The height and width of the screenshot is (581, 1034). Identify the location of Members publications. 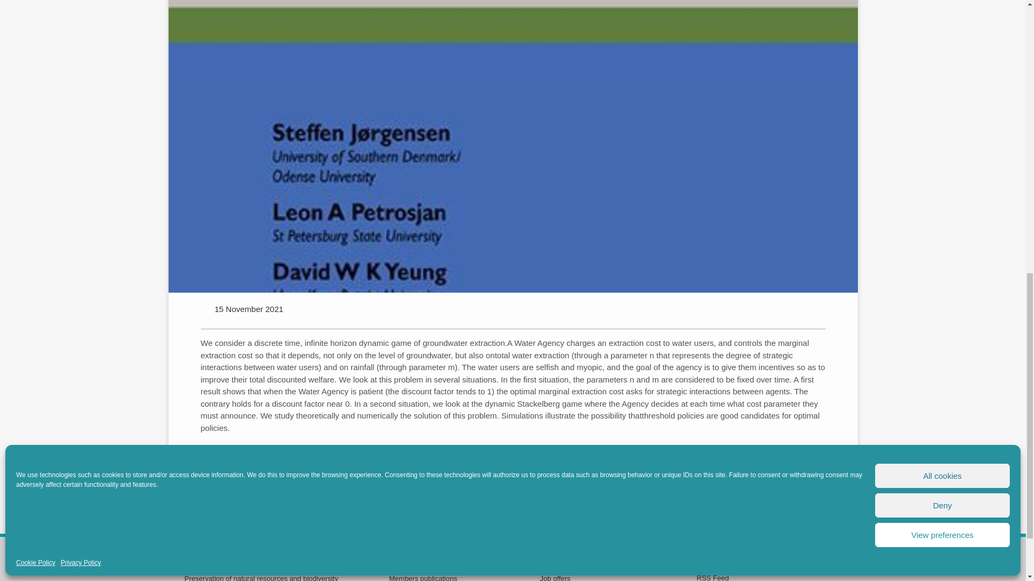
(422, 578).